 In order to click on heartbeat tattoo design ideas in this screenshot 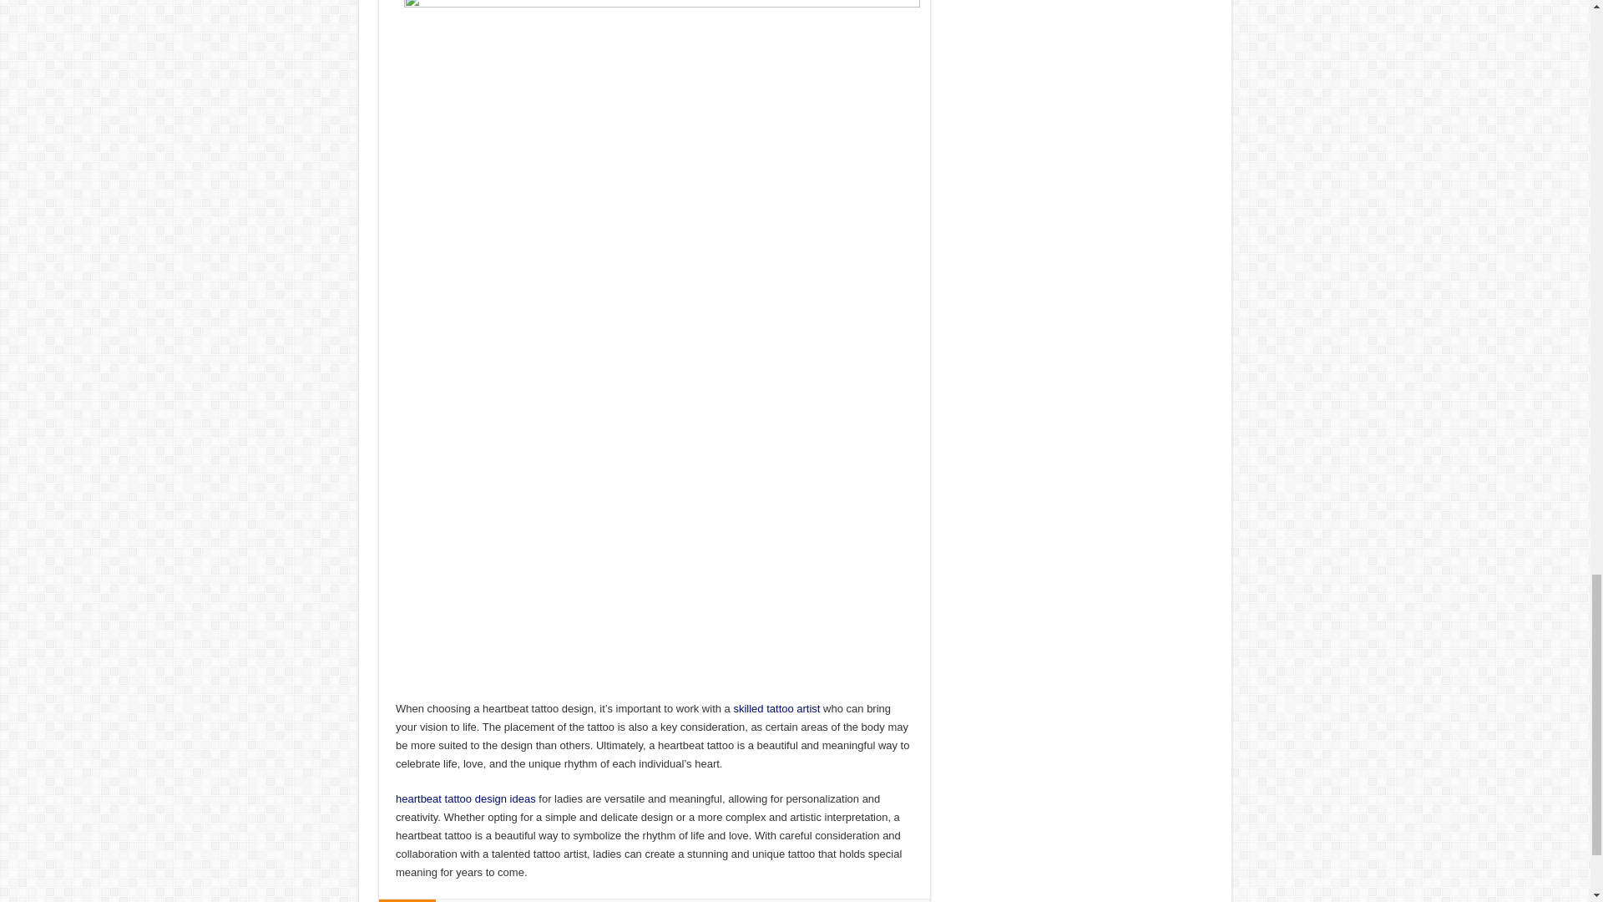, I will do `click(466, 798)`.